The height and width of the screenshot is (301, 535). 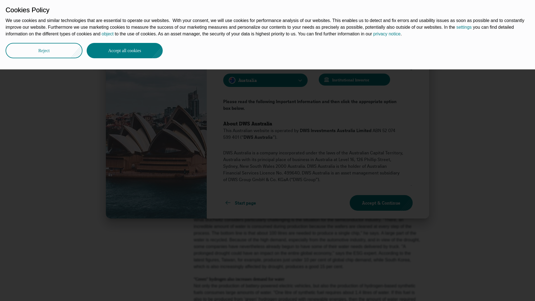 What do you see at coordinates (113, 34) in the screenshot?
I see `DWS - Investors for a new now` at bounding box center [113, 34].